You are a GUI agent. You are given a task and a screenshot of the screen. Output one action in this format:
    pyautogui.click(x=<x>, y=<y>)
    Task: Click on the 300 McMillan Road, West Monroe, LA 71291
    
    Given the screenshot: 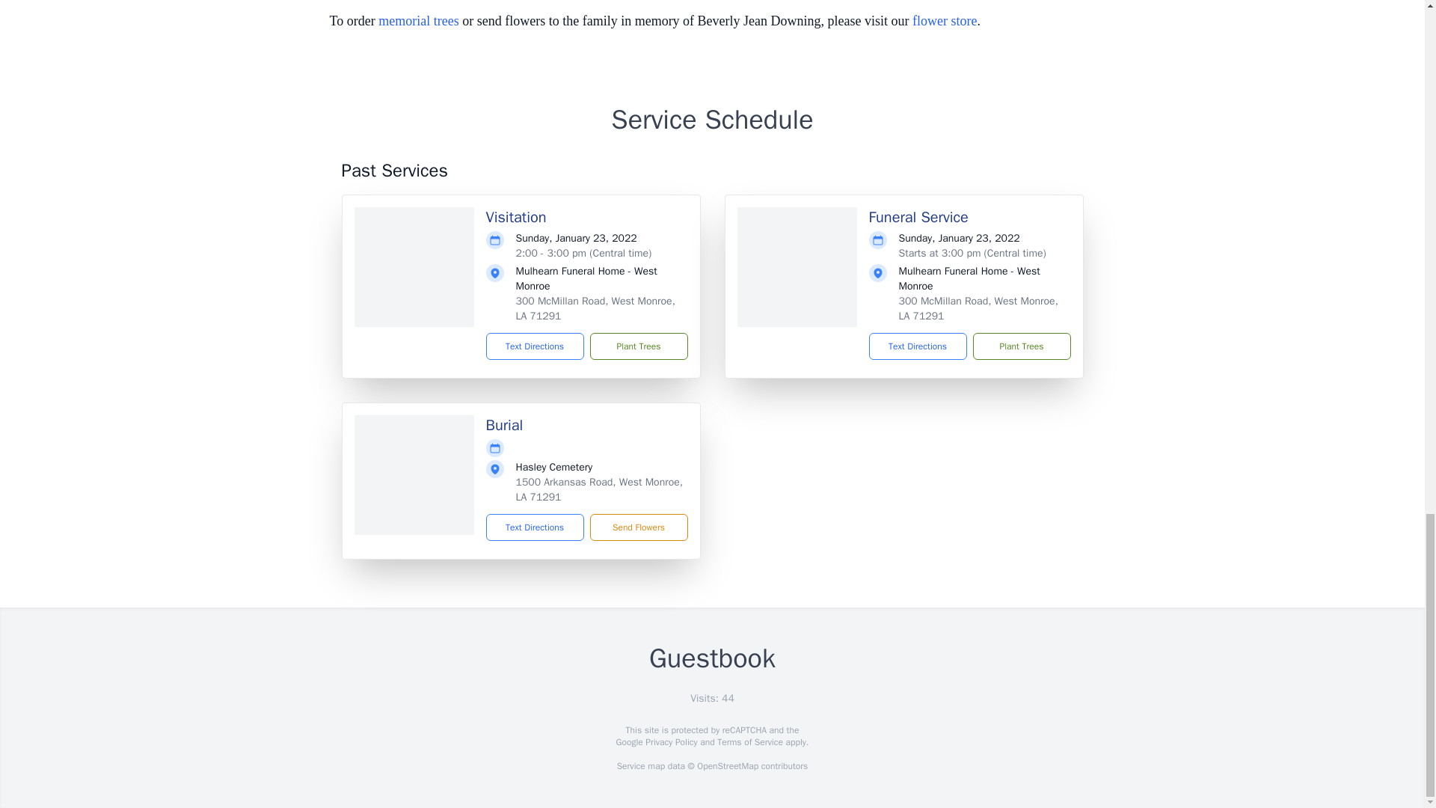 What is the action you would take?
    pyautogui.click(x=595, y=308)
    